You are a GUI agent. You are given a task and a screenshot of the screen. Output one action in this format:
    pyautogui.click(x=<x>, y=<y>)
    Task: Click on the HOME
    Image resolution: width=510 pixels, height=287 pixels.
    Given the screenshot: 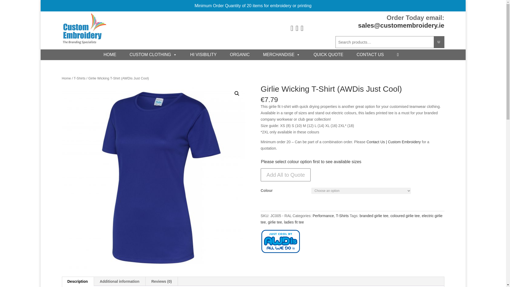 What is the action you would take?
    pyautogui.click(x=110, y=54)
    